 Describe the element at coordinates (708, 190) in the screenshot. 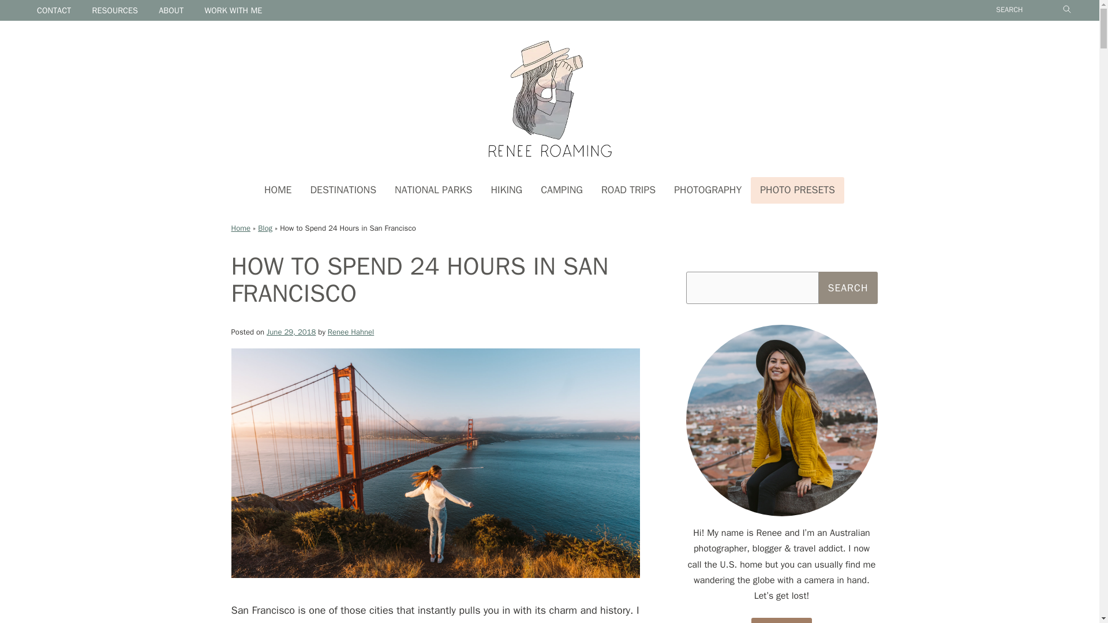

I see `PHOTOGRAPHY` at that location.